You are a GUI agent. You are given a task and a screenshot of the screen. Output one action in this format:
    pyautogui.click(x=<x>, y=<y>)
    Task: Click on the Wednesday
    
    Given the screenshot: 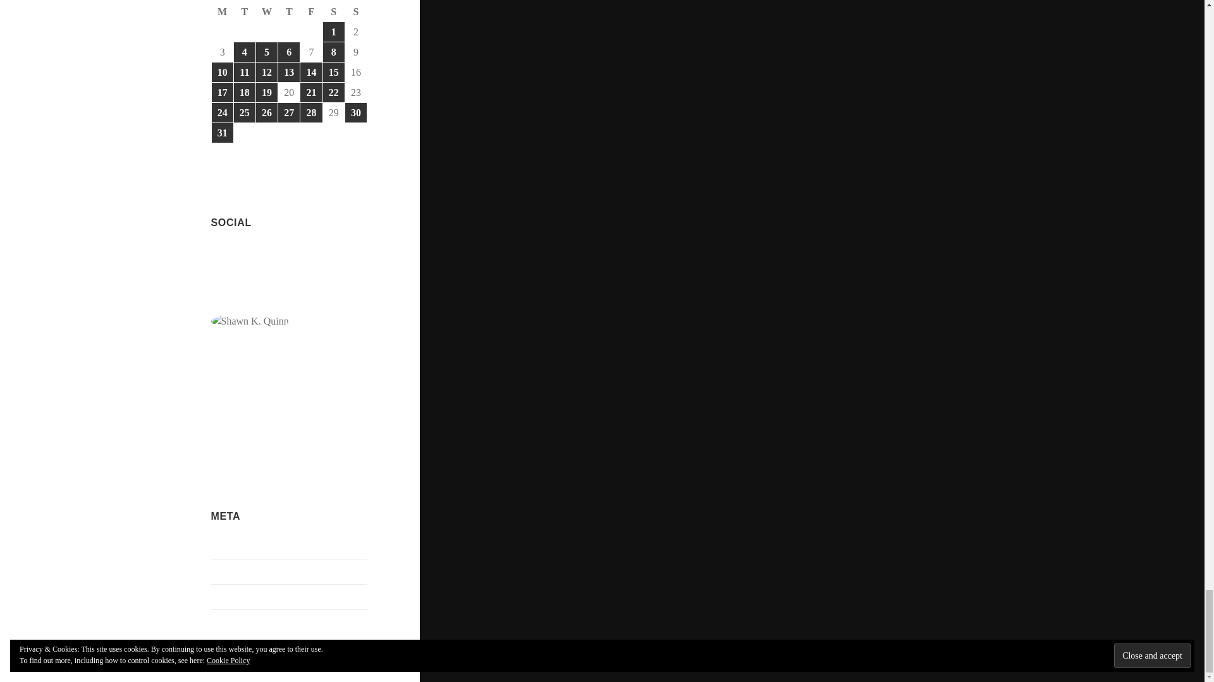 What is the action you would take?
    pyautogui.click(x=267, y=11)
    